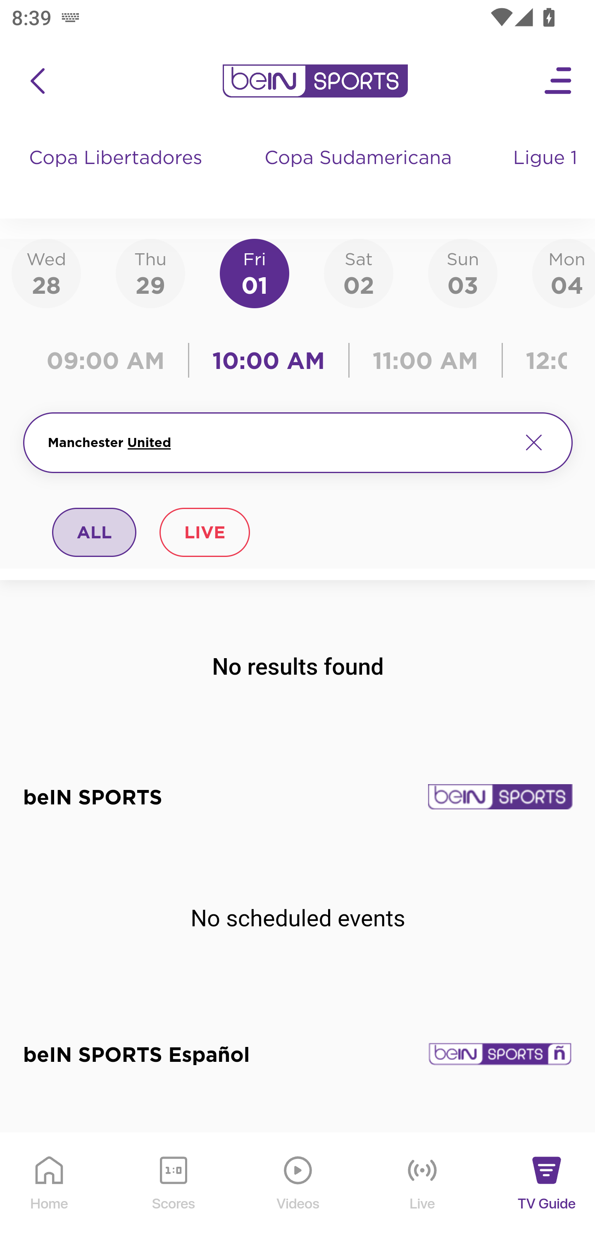 This screenshot has height=1256, width=595. Describe the element at coordinates (37, 81) in the screenshot. I see `icon back` at that location.